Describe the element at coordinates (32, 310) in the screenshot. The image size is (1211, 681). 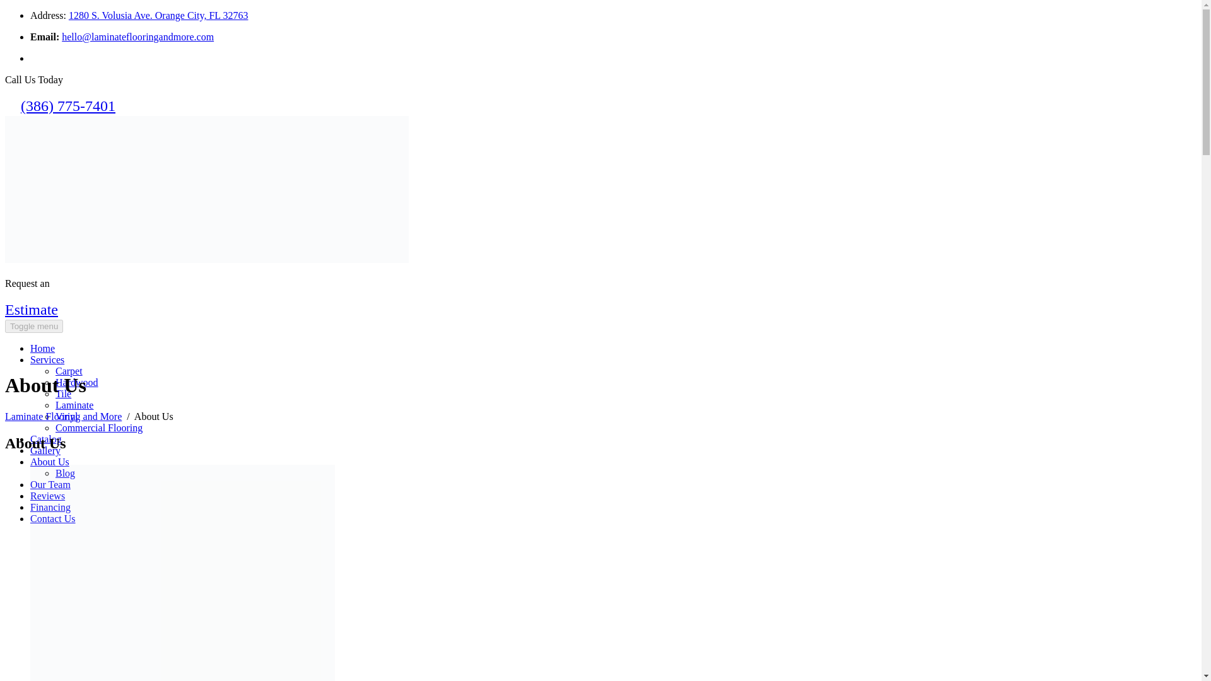
I see `Estimate` at that location.